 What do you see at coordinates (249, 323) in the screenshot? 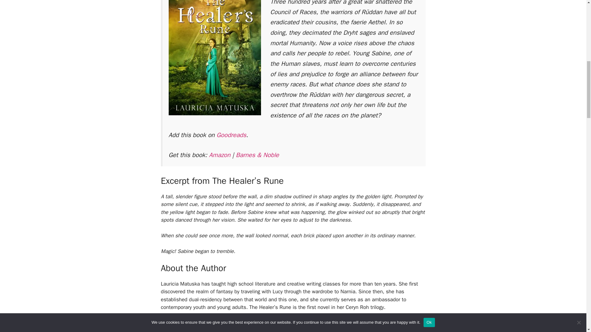
I see `Twitter` at bounding box center [249, 323].